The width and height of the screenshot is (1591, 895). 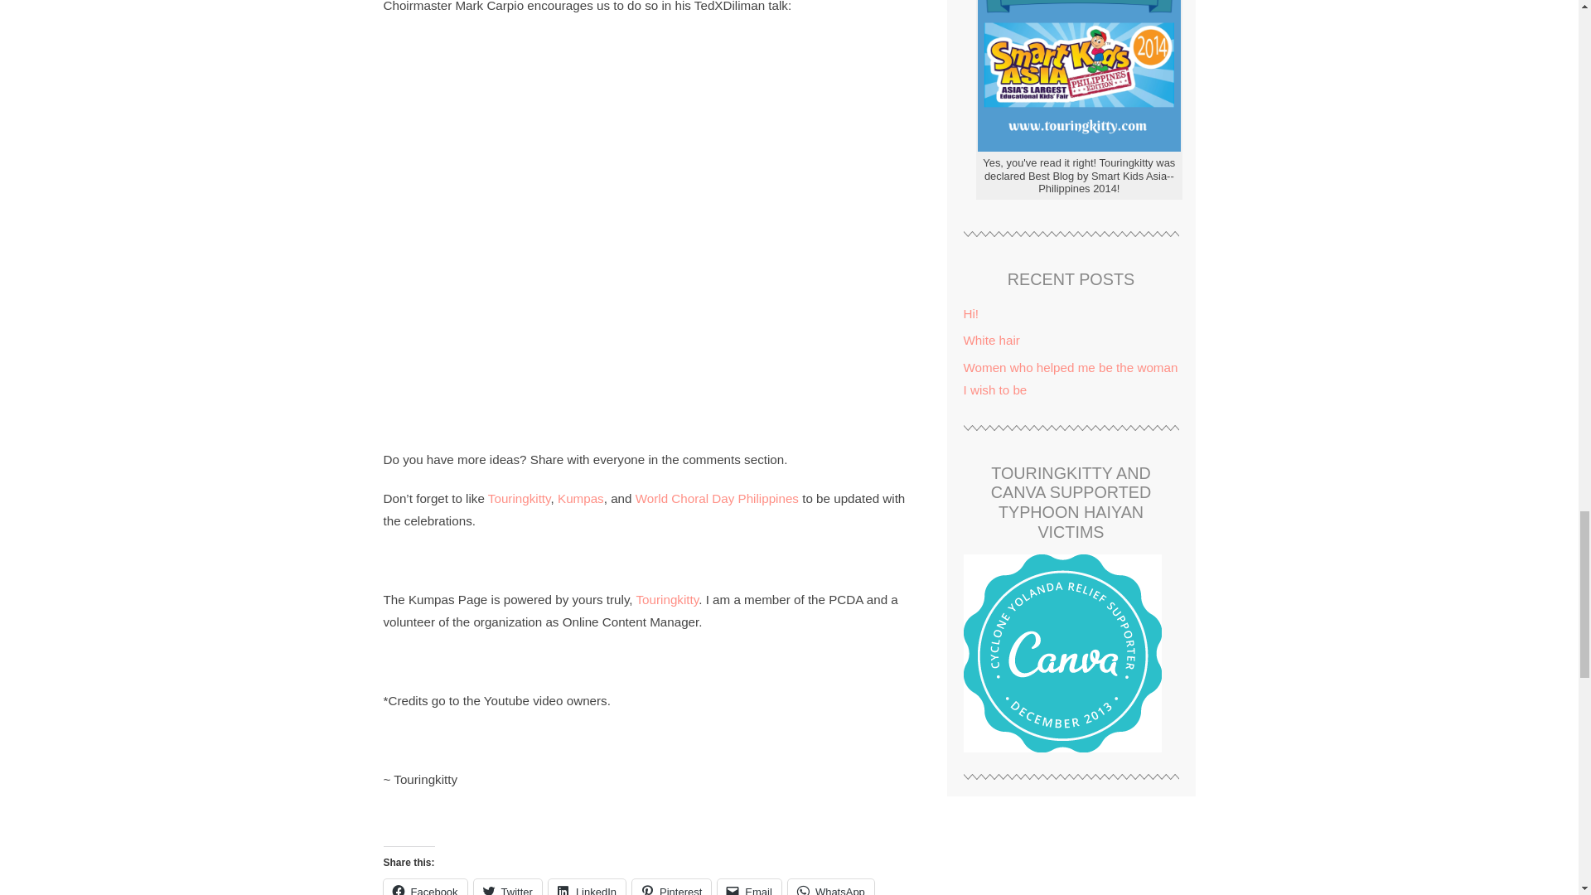 What do you see at coordinates (424, 887) in the screenshot?
I see `Click to share on Facebook` at bounding box center [424, 887].